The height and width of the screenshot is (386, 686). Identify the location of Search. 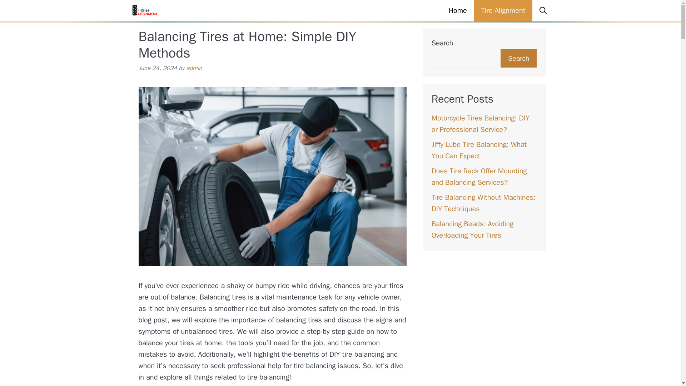
(518, 58).